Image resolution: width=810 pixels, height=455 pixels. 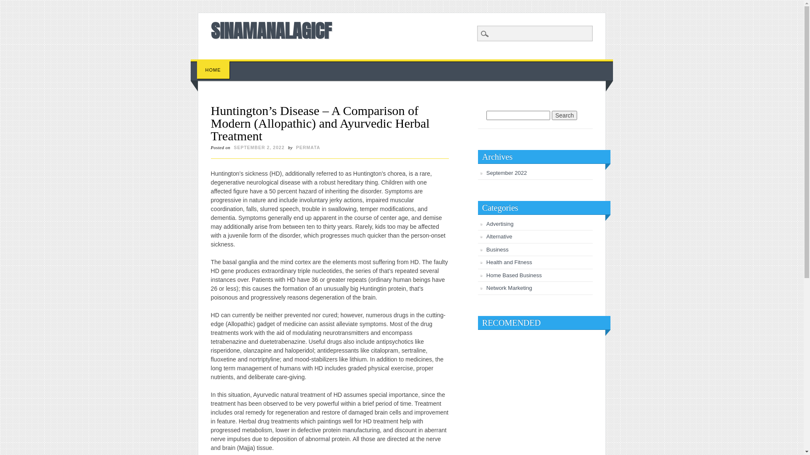 I want to click on Network Marketing, so click(x=509, y=288).